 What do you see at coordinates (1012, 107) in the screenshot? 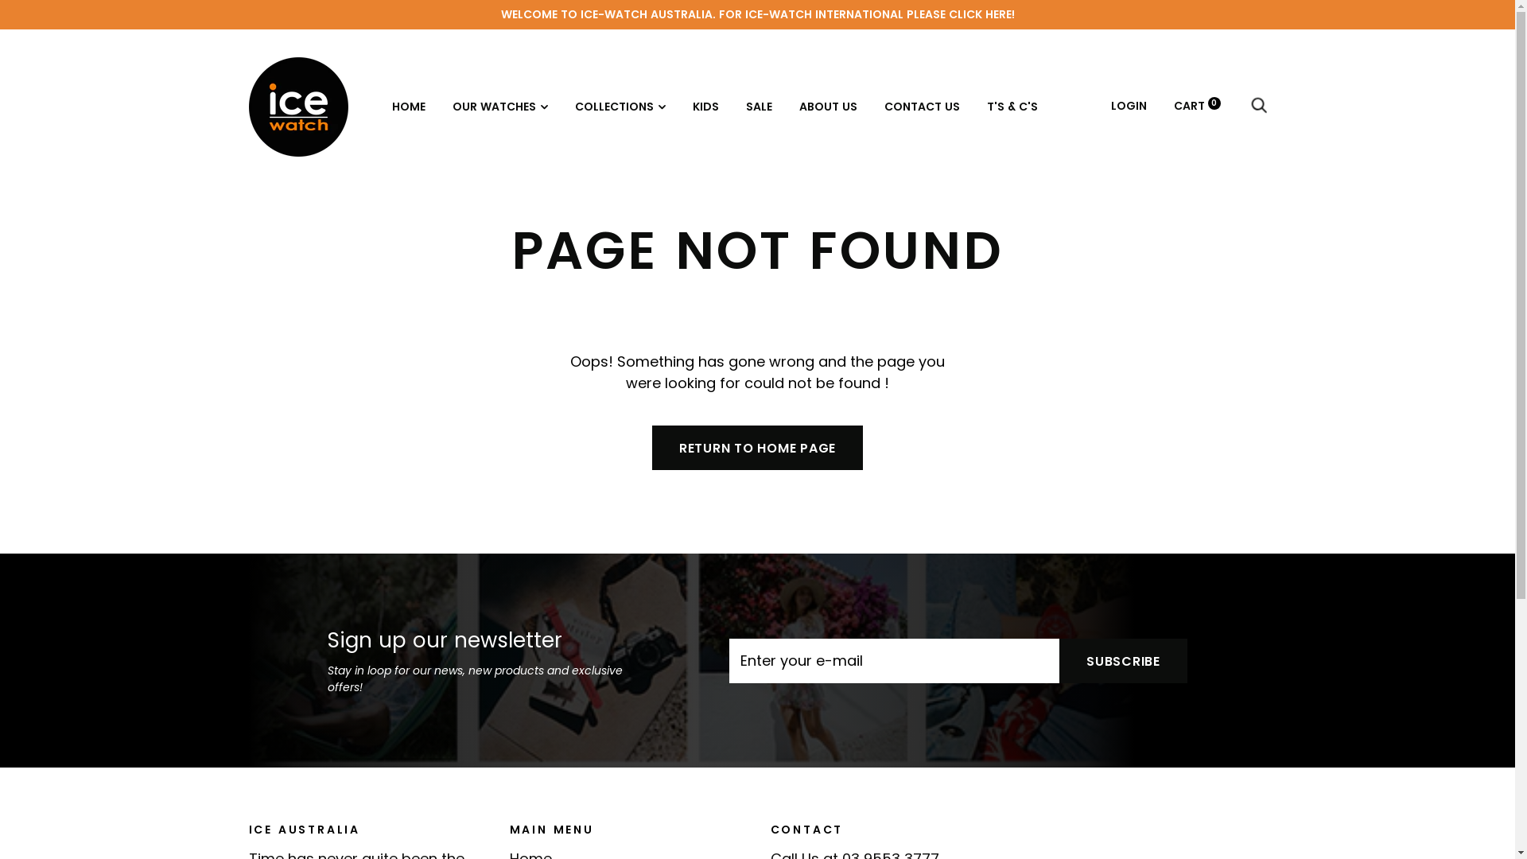
I see `T'S & C'S` at bounding box center [1012, 107].